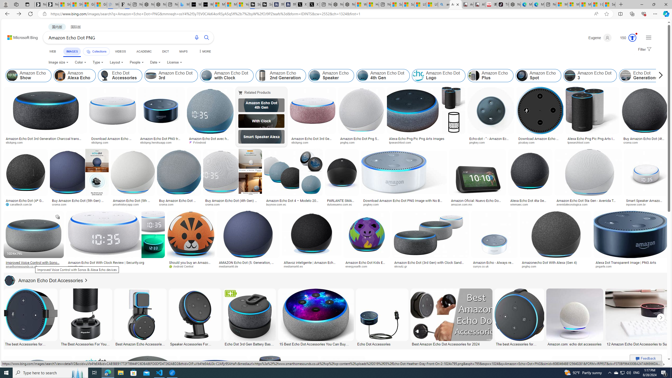  What do you see at coordinates (574, 4) in the screenshot?
I see `Microsoft account | Privacy` at bounding box center [574, 4].